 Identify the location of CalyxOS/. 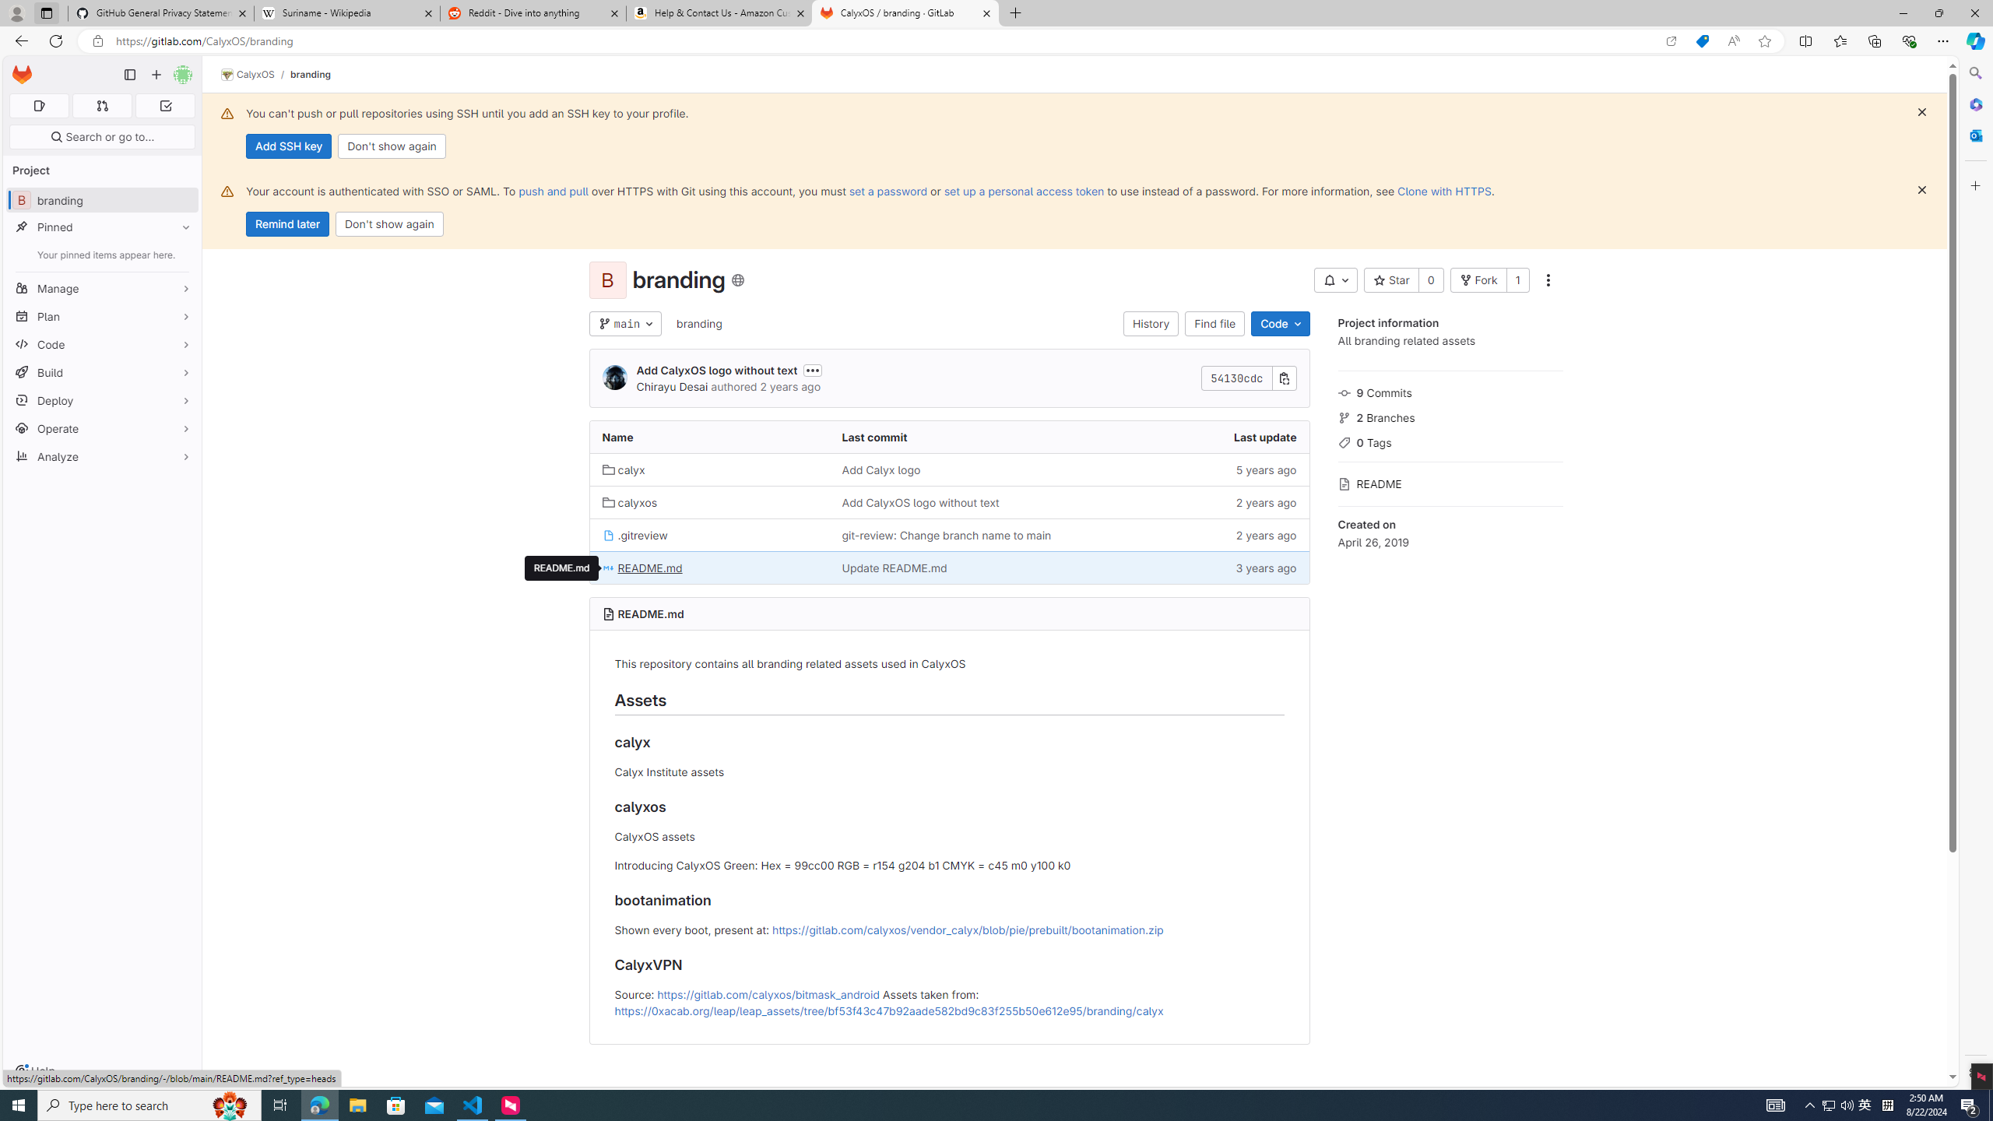
(255, 75).